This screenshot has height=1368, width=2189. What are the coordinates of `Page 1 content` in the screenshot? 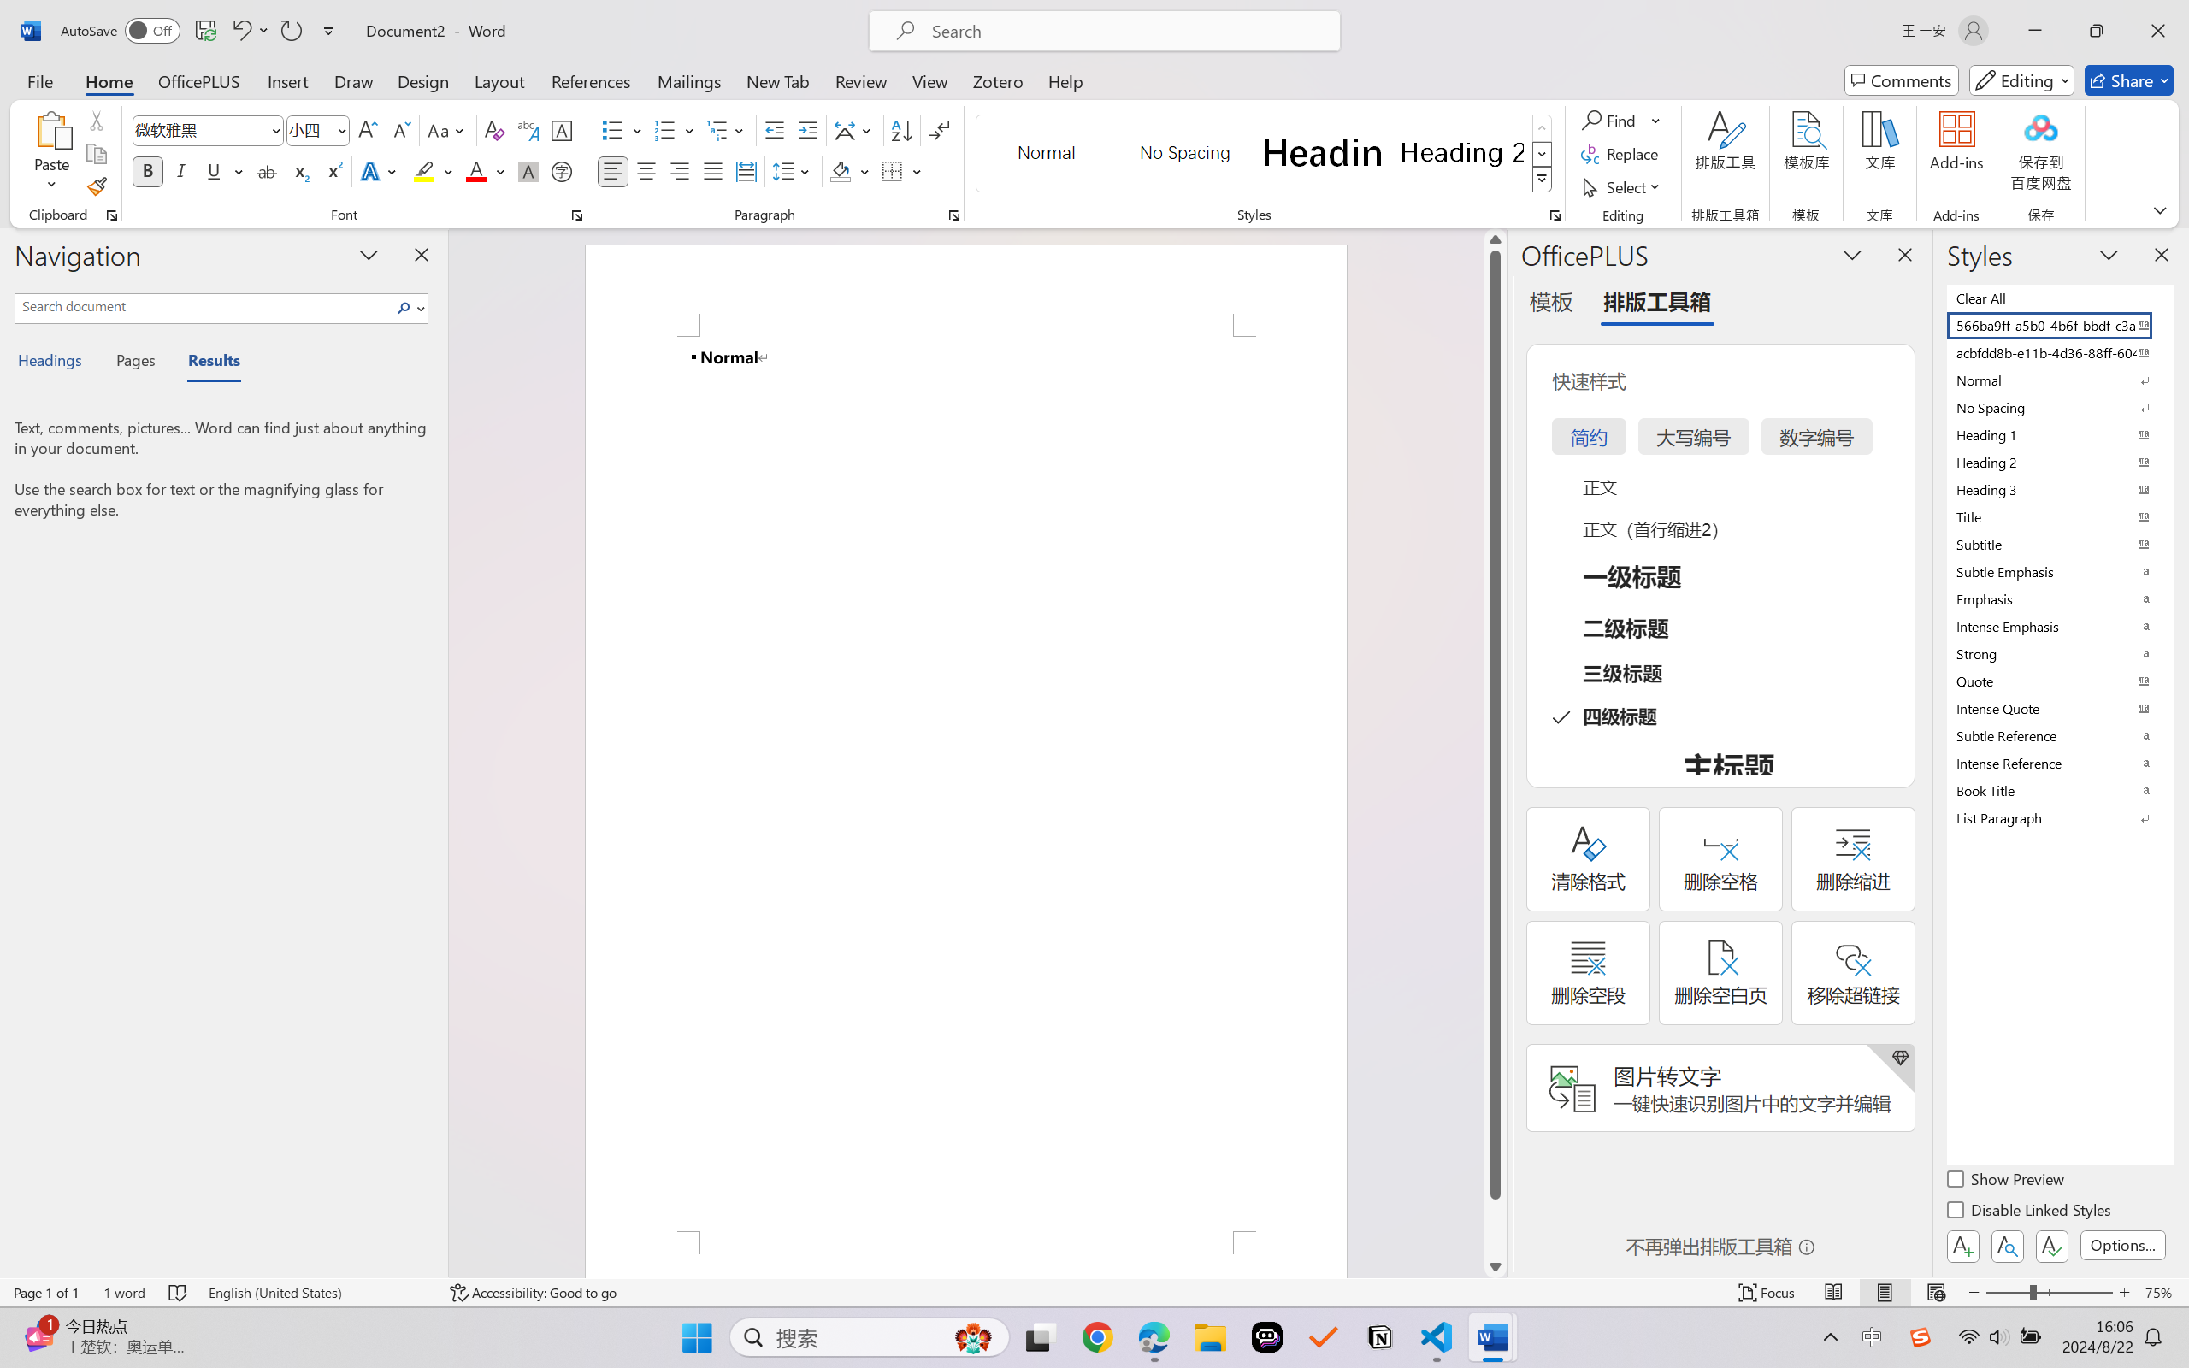 It's located at (966, 783).